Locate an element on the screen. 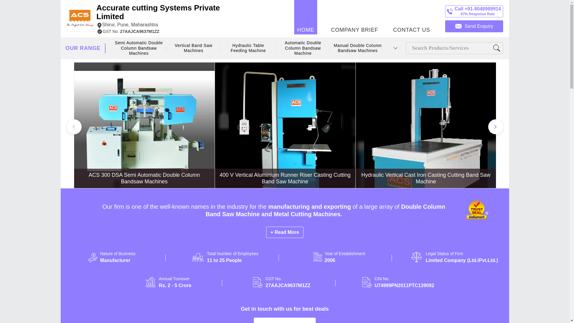 The image size is (574, 323). COMPANY BRIEF is located at coordinates (354, 17).